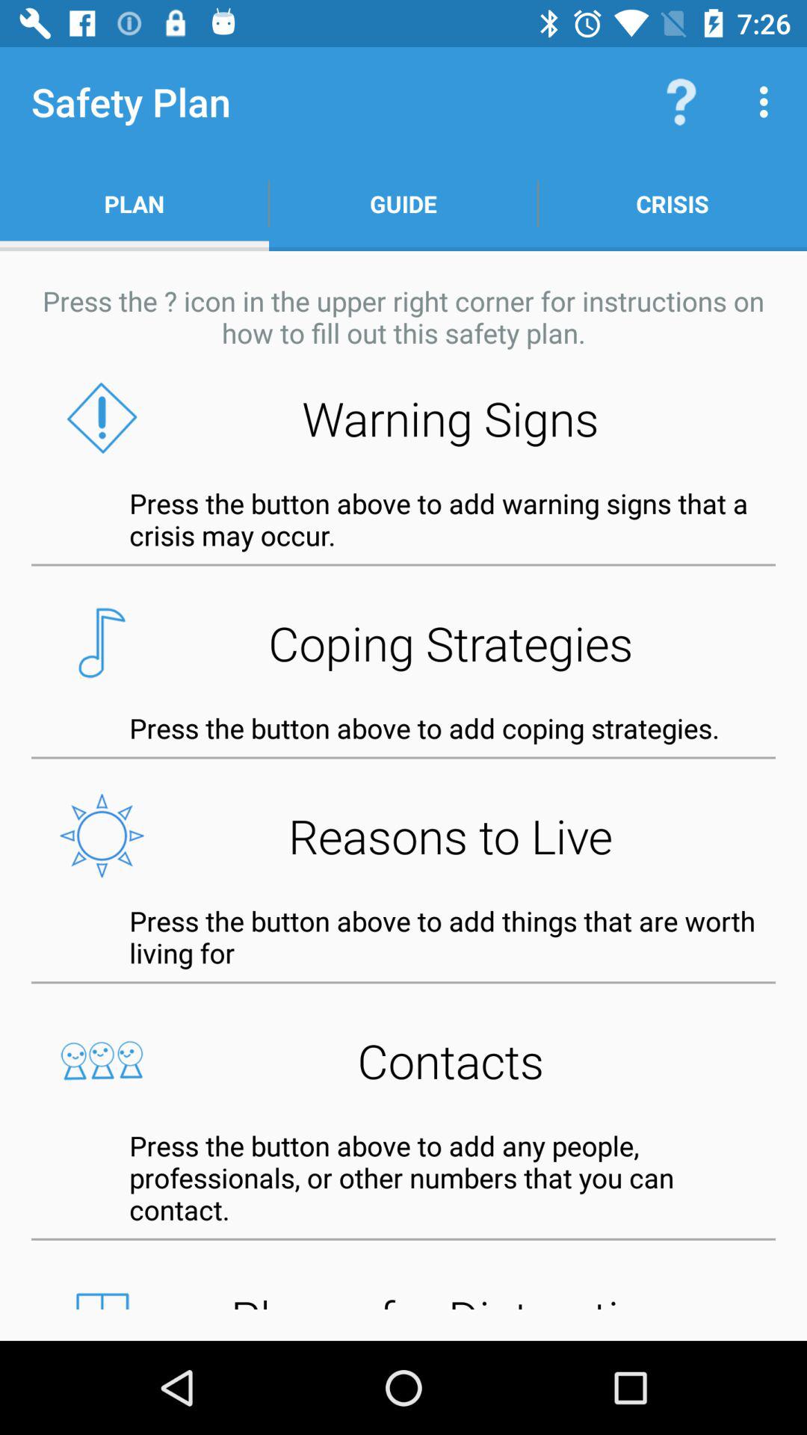  What do you see at coordinates (403, 203) in the screenshot?
I see `click the app to the right of the plan` at bounding box center [403, 203].